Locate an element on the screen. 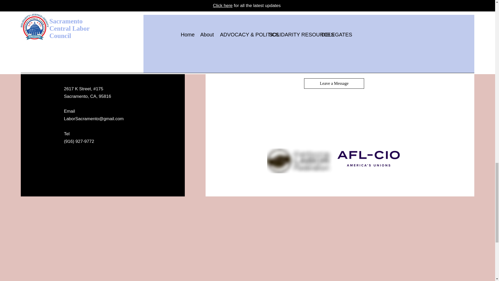 This screenshot has width=499, height=281. Honoring Our Dear Friend Dean Murakami is located at coordinates (274, 35).